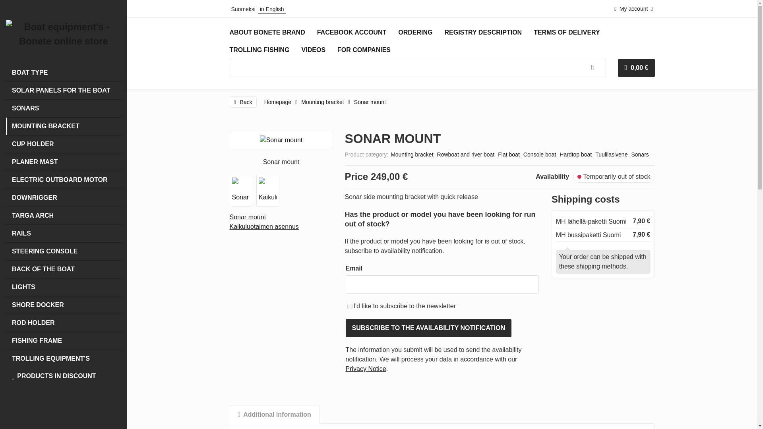 The height and width of the screenshot is (429, 763). What do you see at coordinates (64, 287) in the screenshot?
I see `LIGHTS` at bounding box center [64, 287].